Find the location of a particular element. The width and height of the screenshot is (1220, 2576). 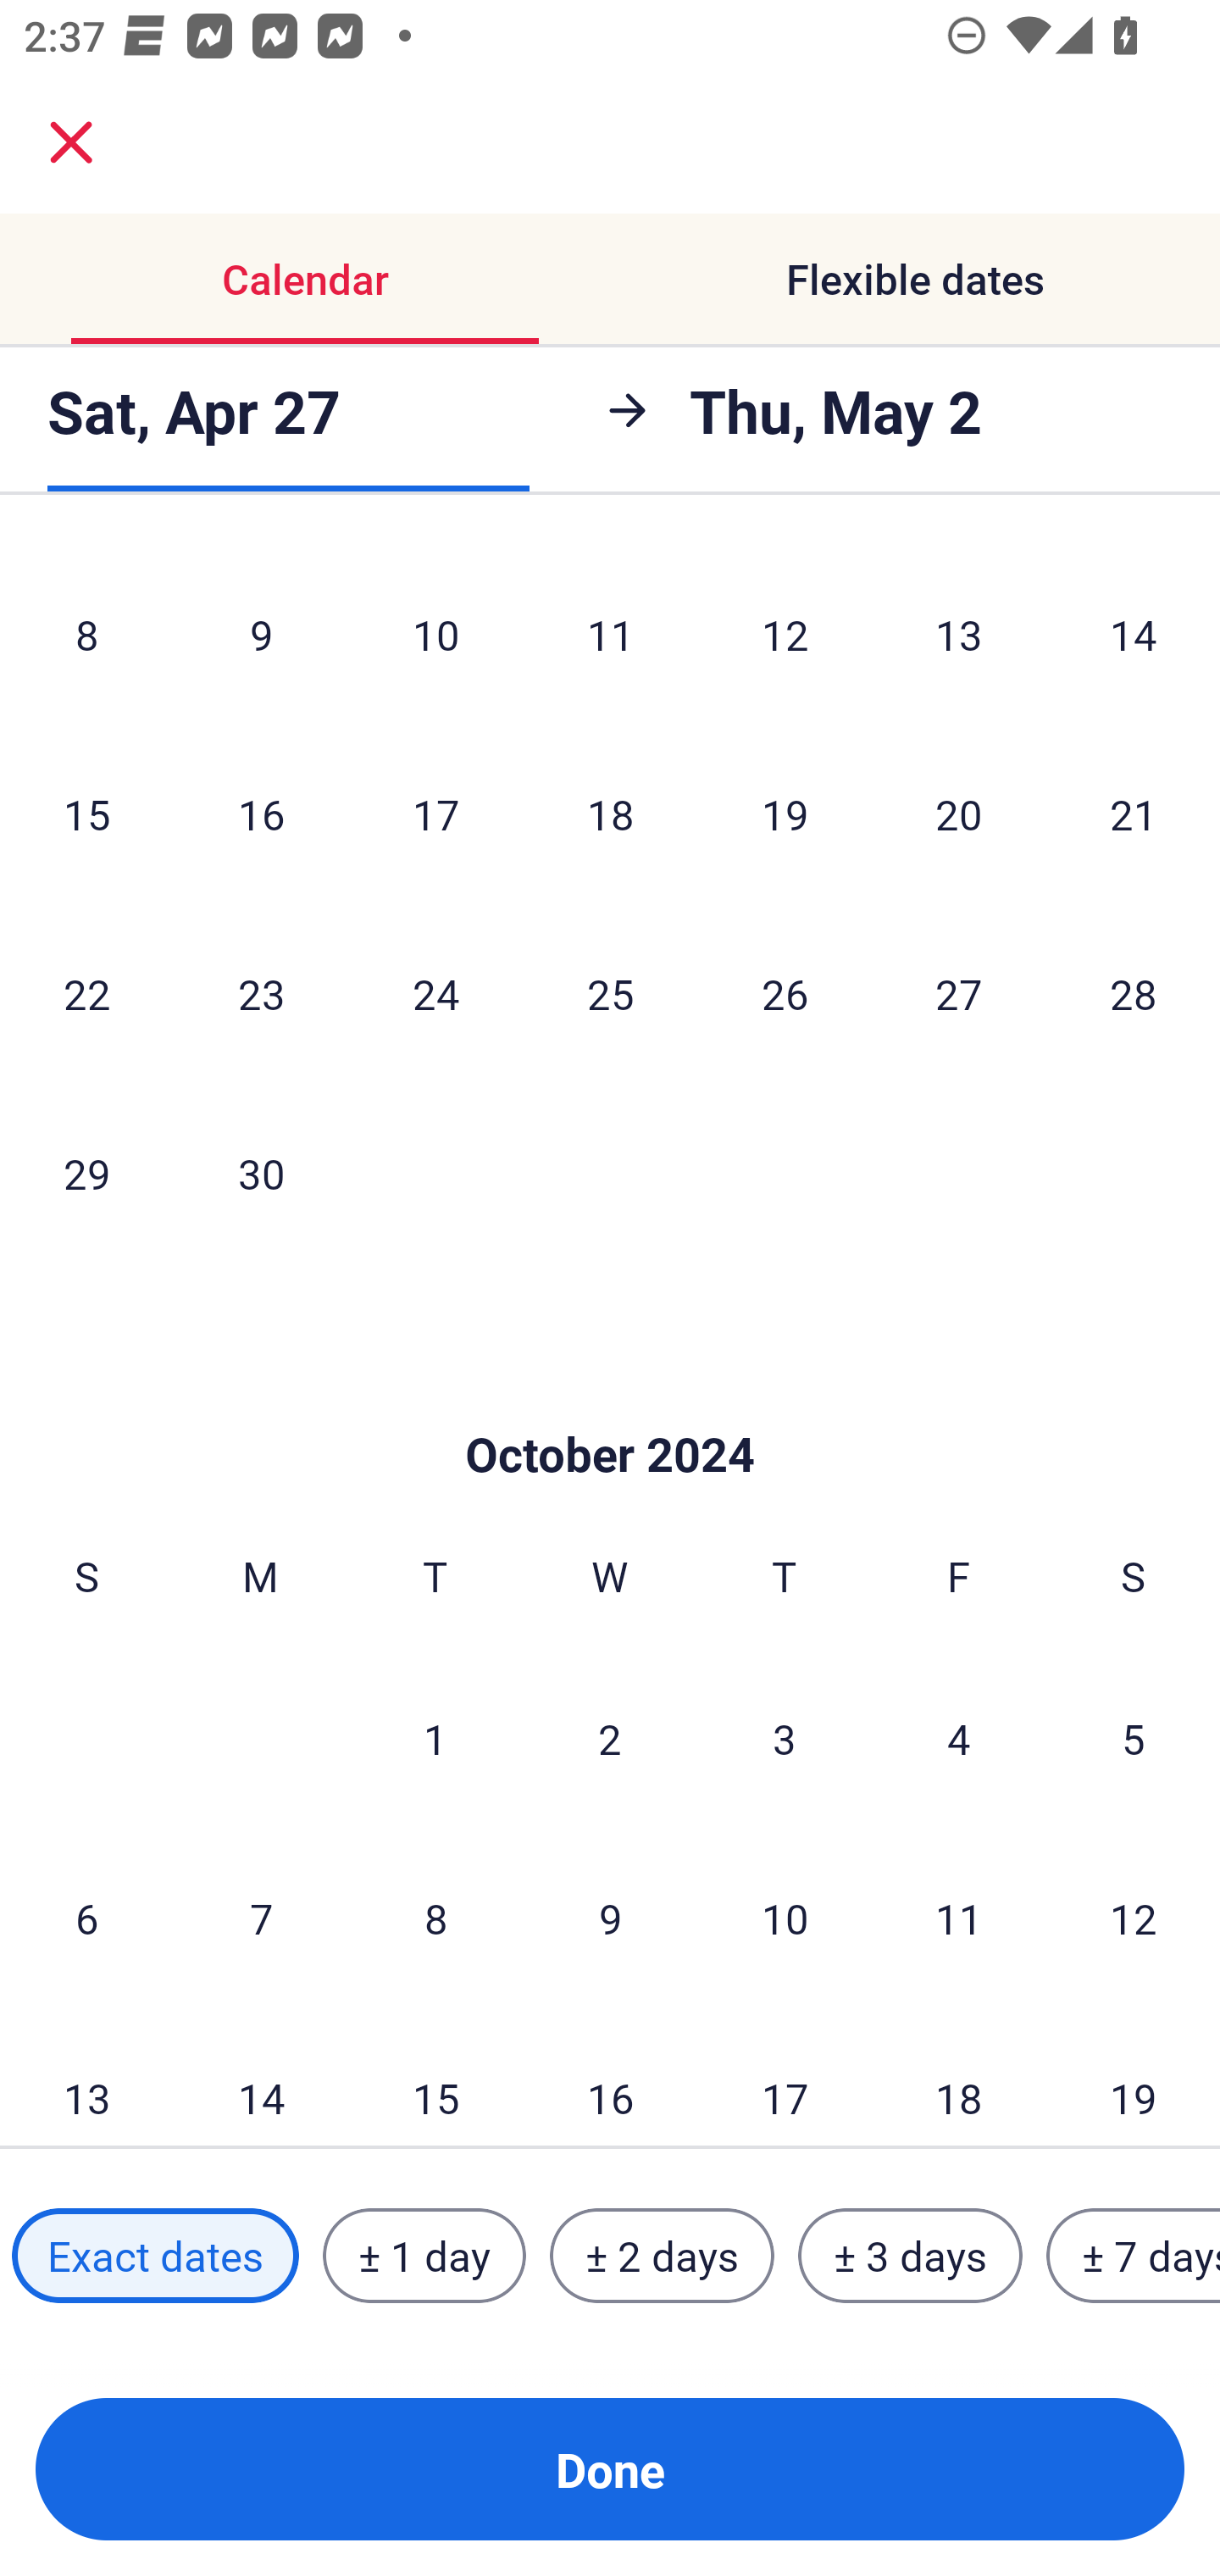

10 Tuesday, September 10, 2024 is located at coordinates (435, 634).